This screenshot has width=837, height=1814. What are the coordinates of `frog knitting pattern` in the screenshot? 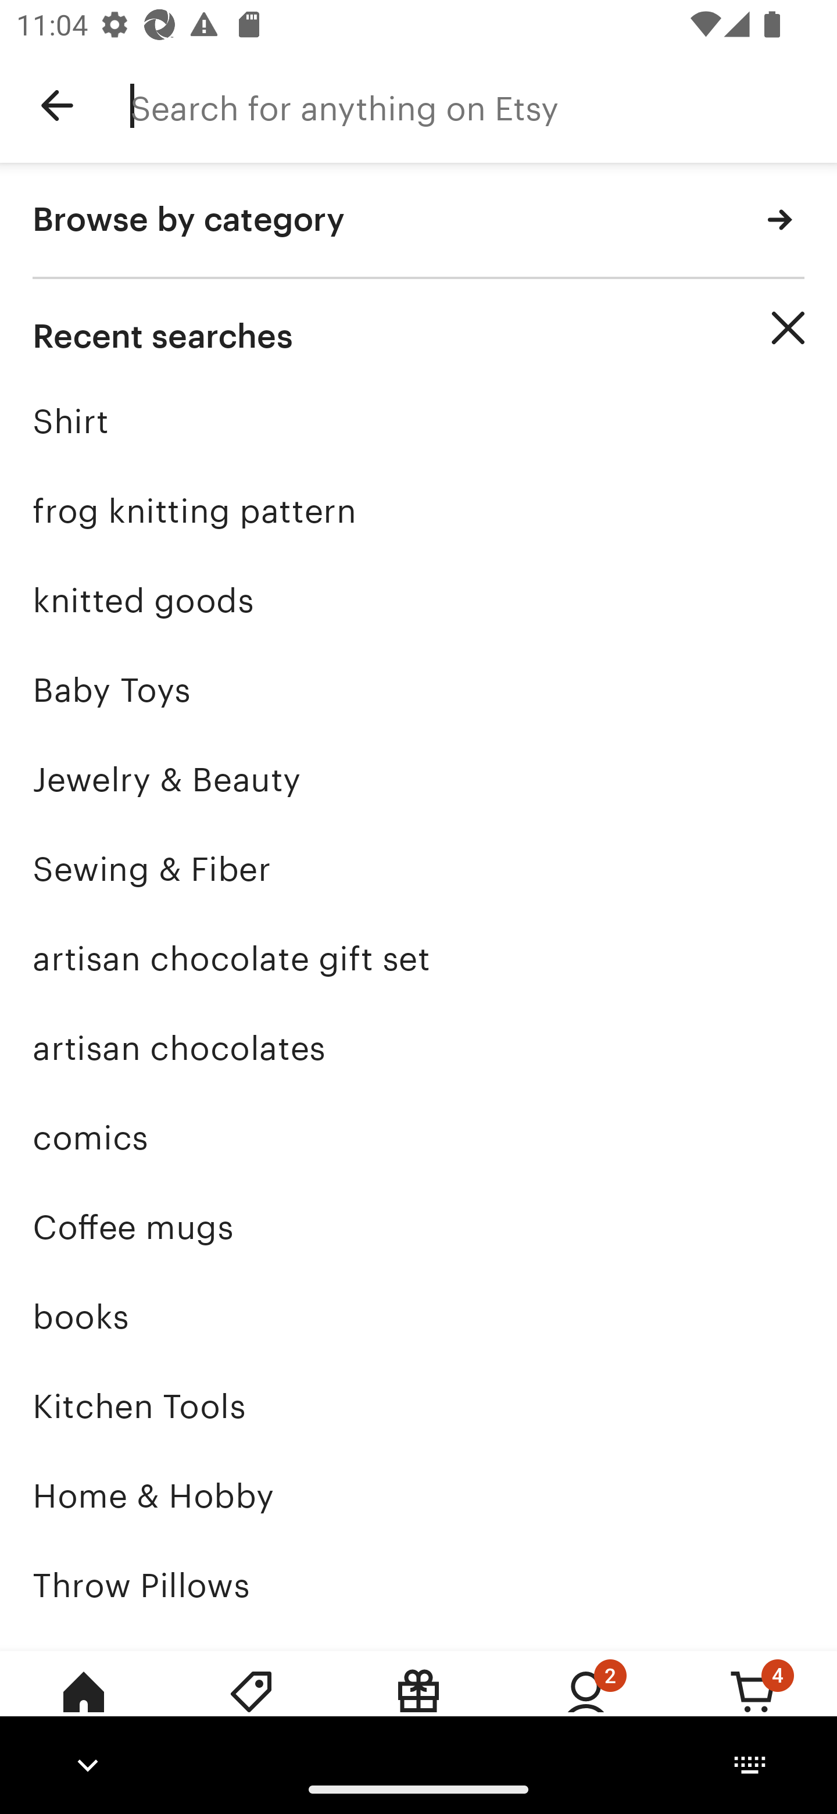 It's located at (419, 510).